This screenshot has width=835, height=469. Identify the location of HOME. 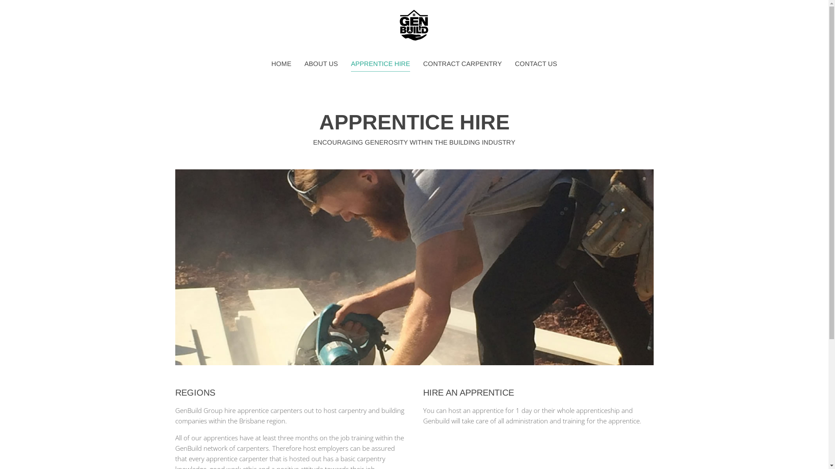
(281, 64).